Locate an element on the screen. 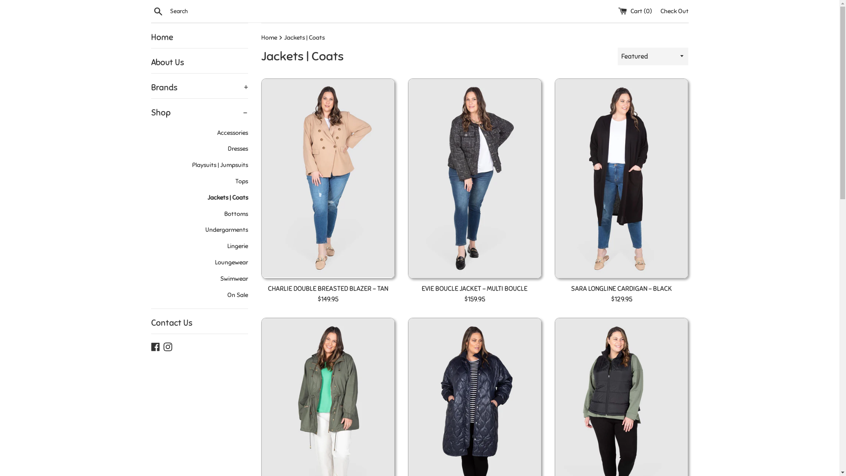 Image resolution: width=846 pixels, height=476 pixels. Check Out is located at coordinates (674, 11).